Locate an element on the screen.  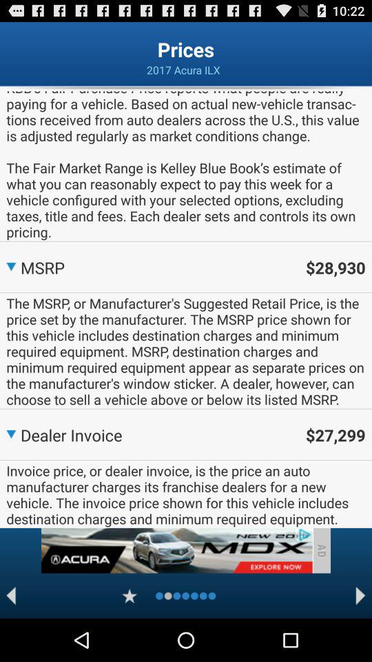
go back is located at coordinates (11, 596).